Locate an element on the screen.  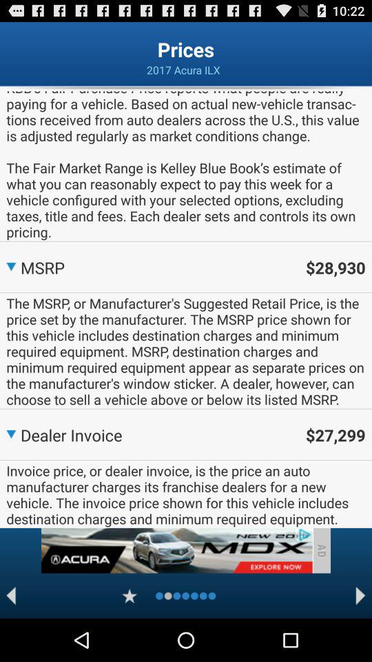
go back is located at coordinates (11, 596).